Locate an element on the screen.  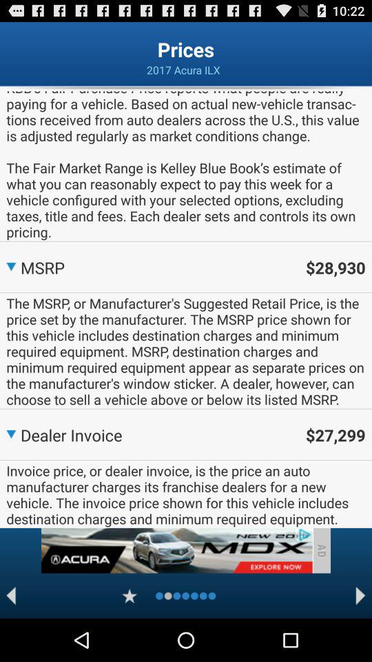
go back is located at coordinates (11, 596).